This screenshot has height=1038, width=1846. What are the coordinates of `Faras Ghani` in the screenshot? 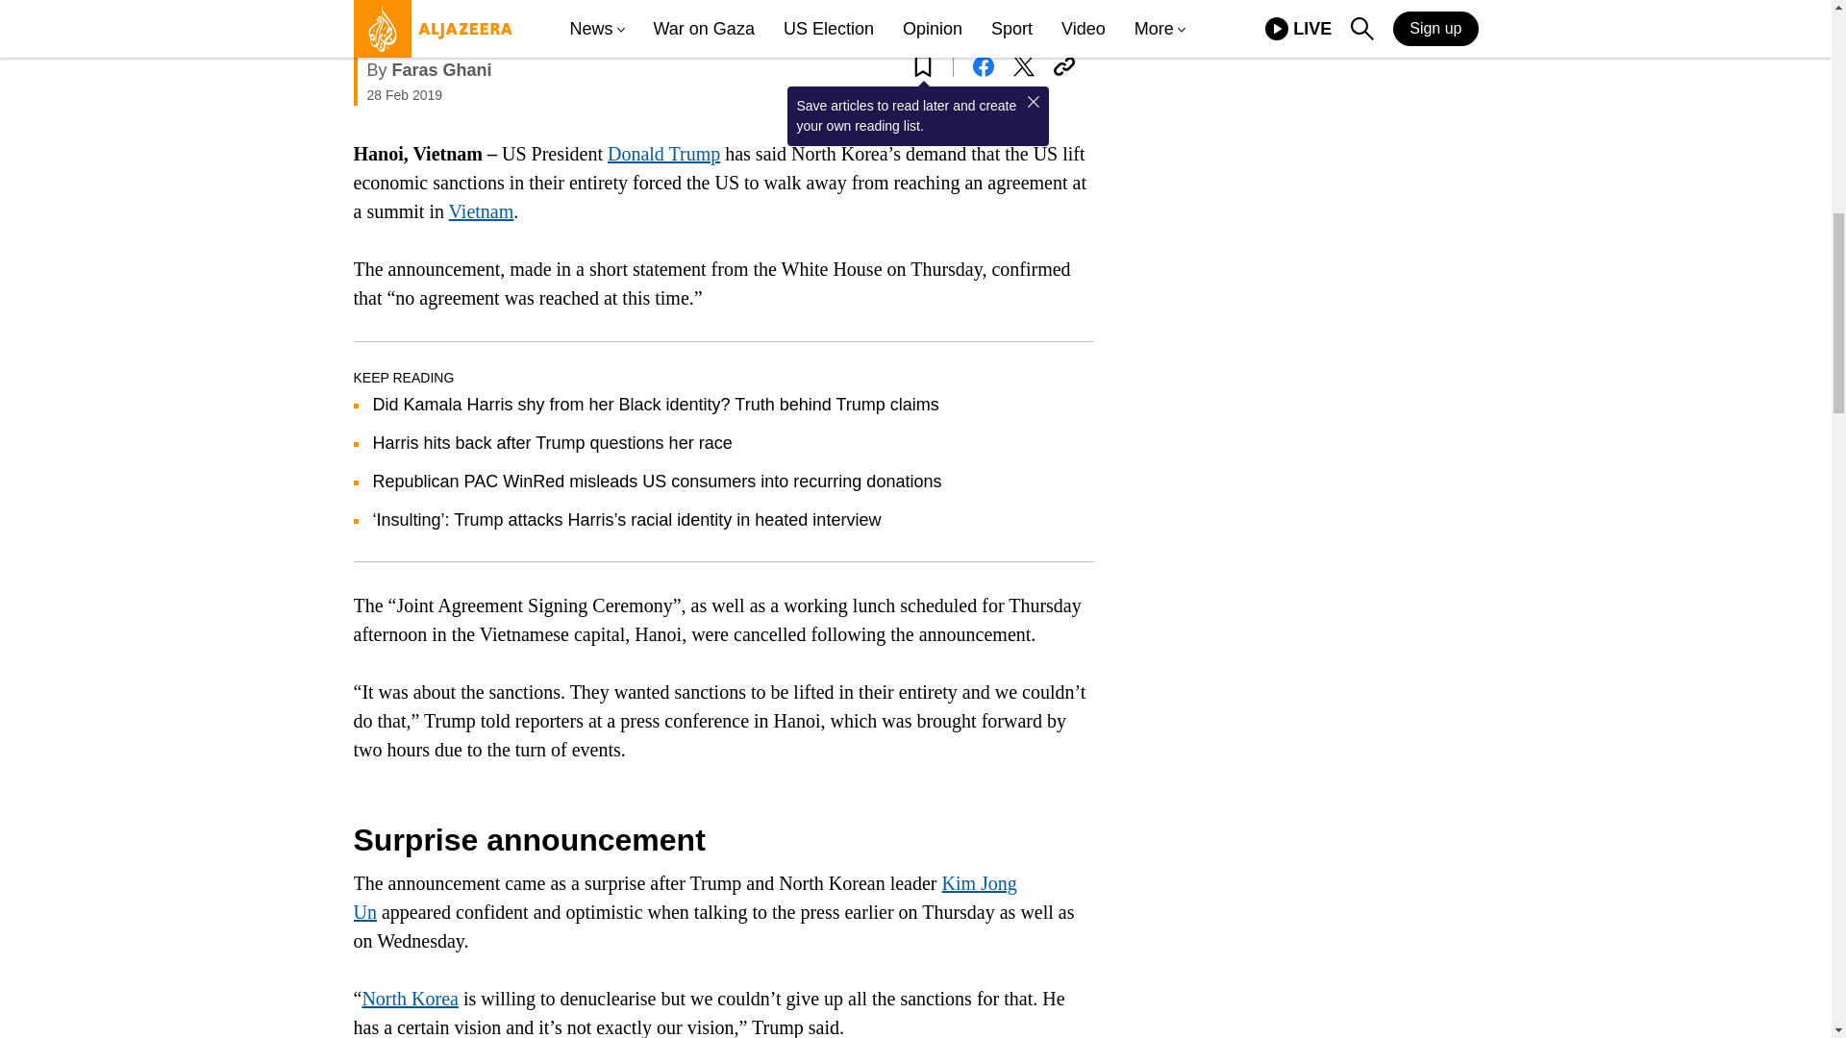 It's located at (442, 69).